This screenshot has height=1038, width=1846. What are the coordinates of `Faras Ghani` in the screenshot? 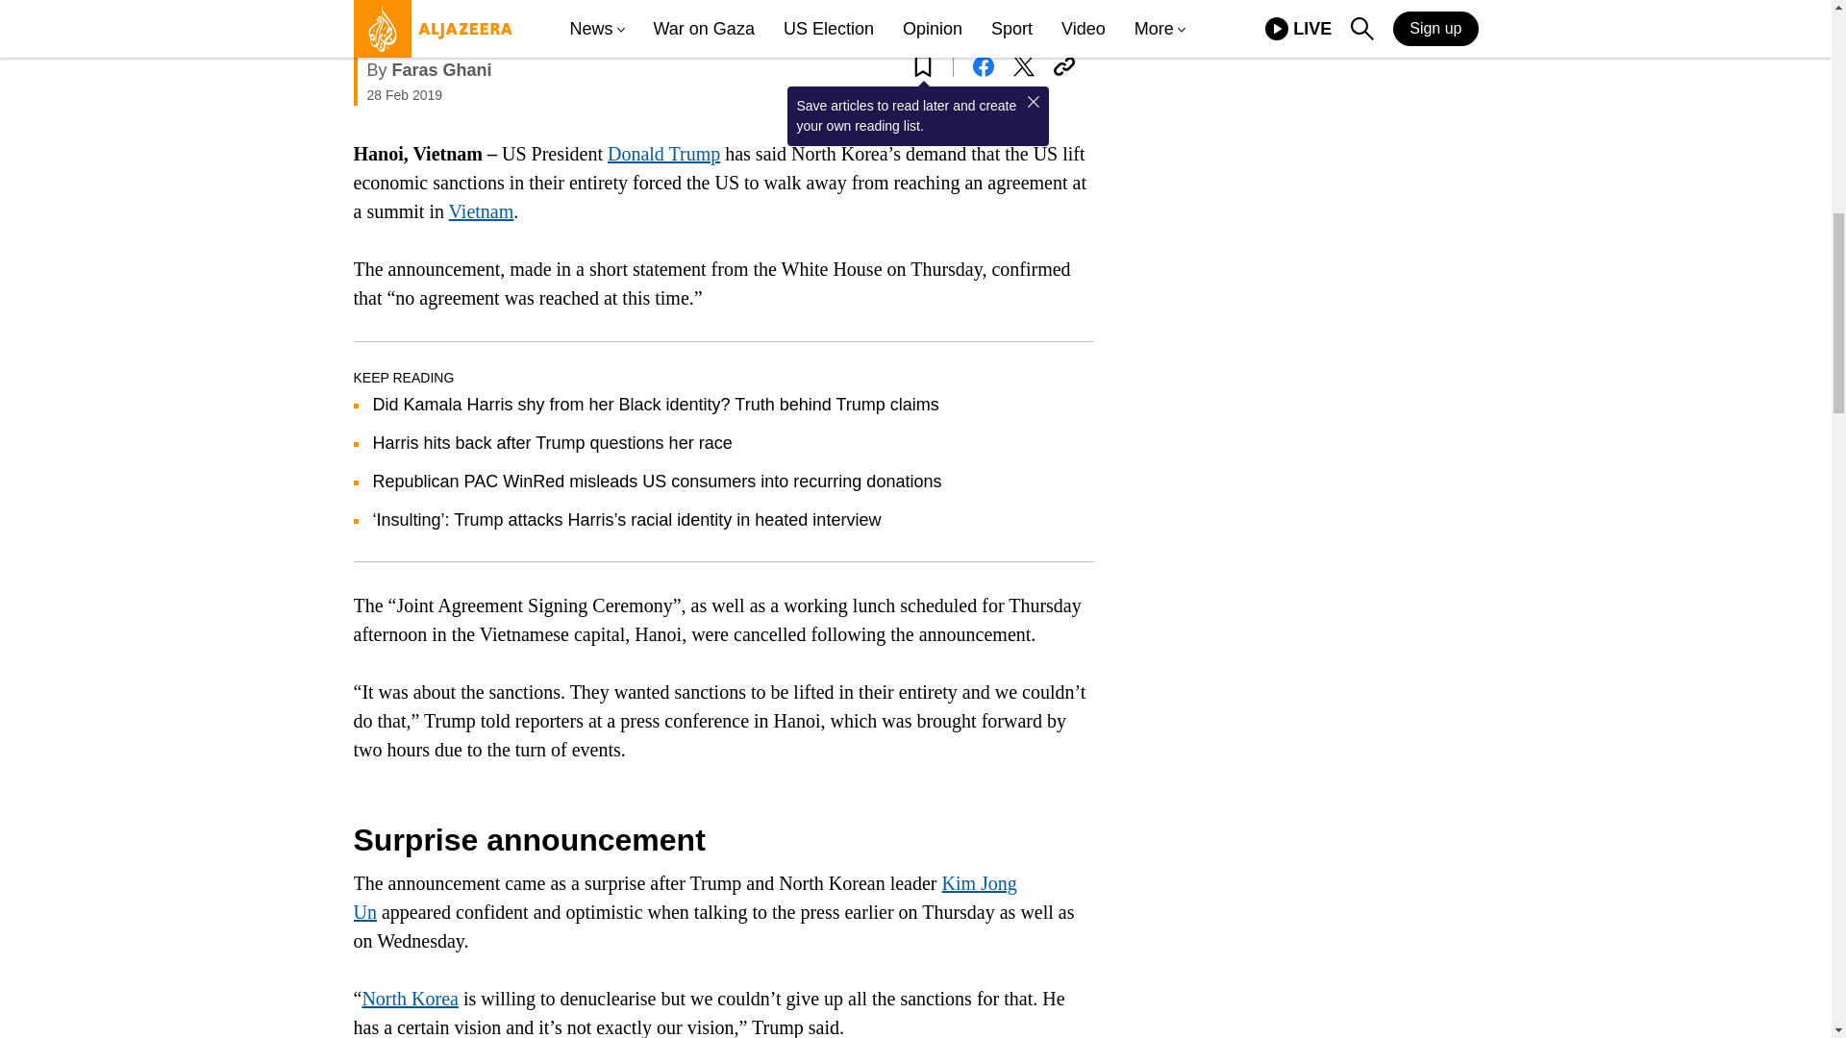 It's located at (442, 69).